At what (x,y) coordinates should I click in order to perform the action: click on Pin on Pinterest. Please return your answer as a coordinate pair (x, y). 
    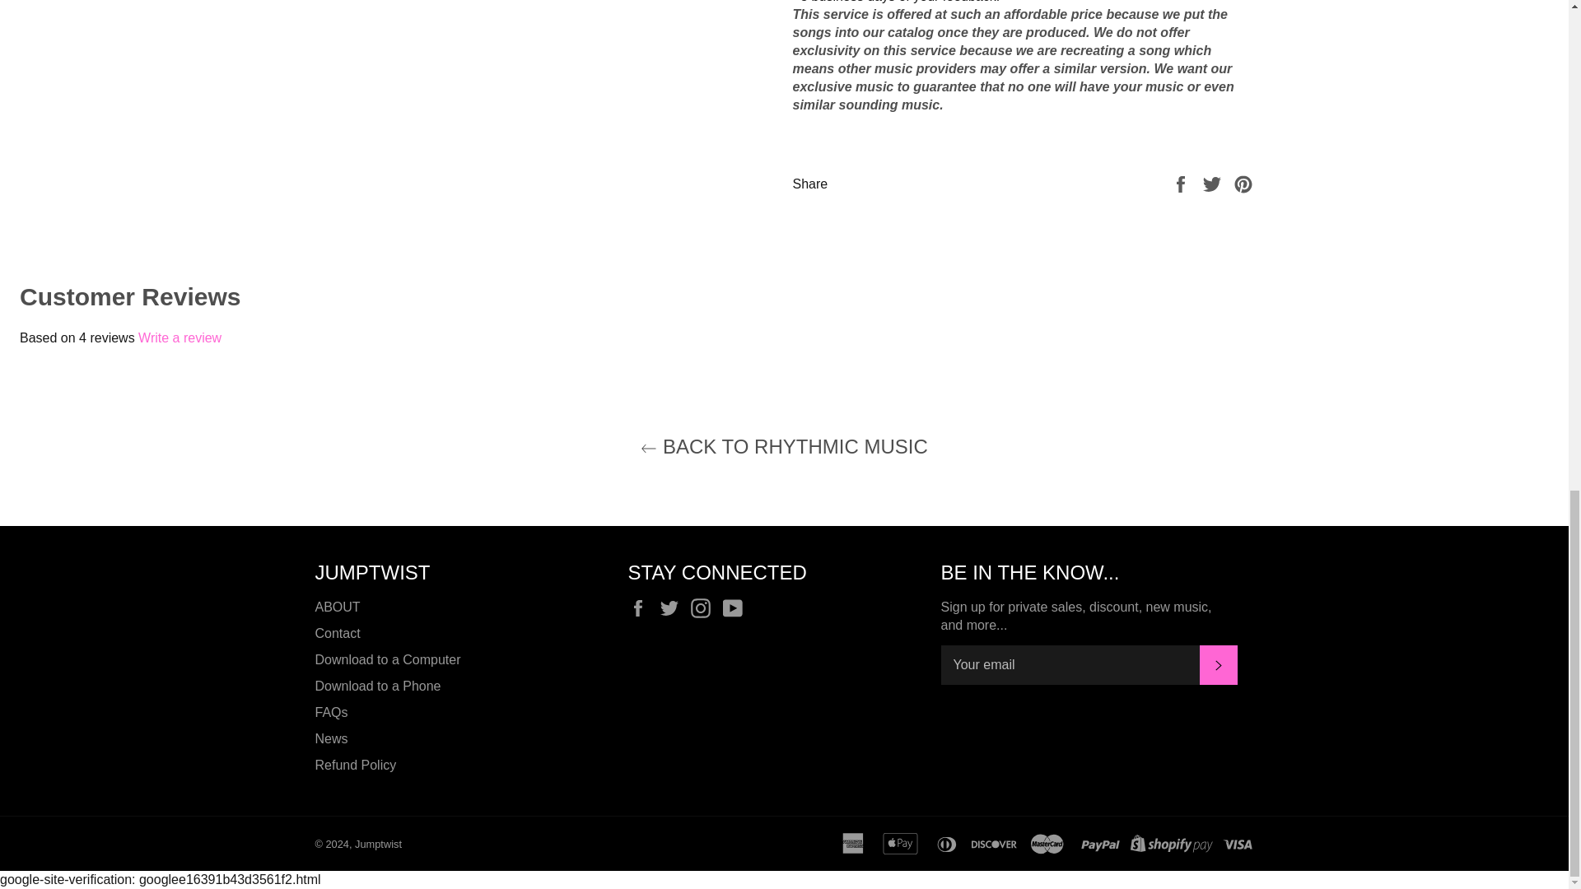
    Looking at the image, I should click on (1243, 184).